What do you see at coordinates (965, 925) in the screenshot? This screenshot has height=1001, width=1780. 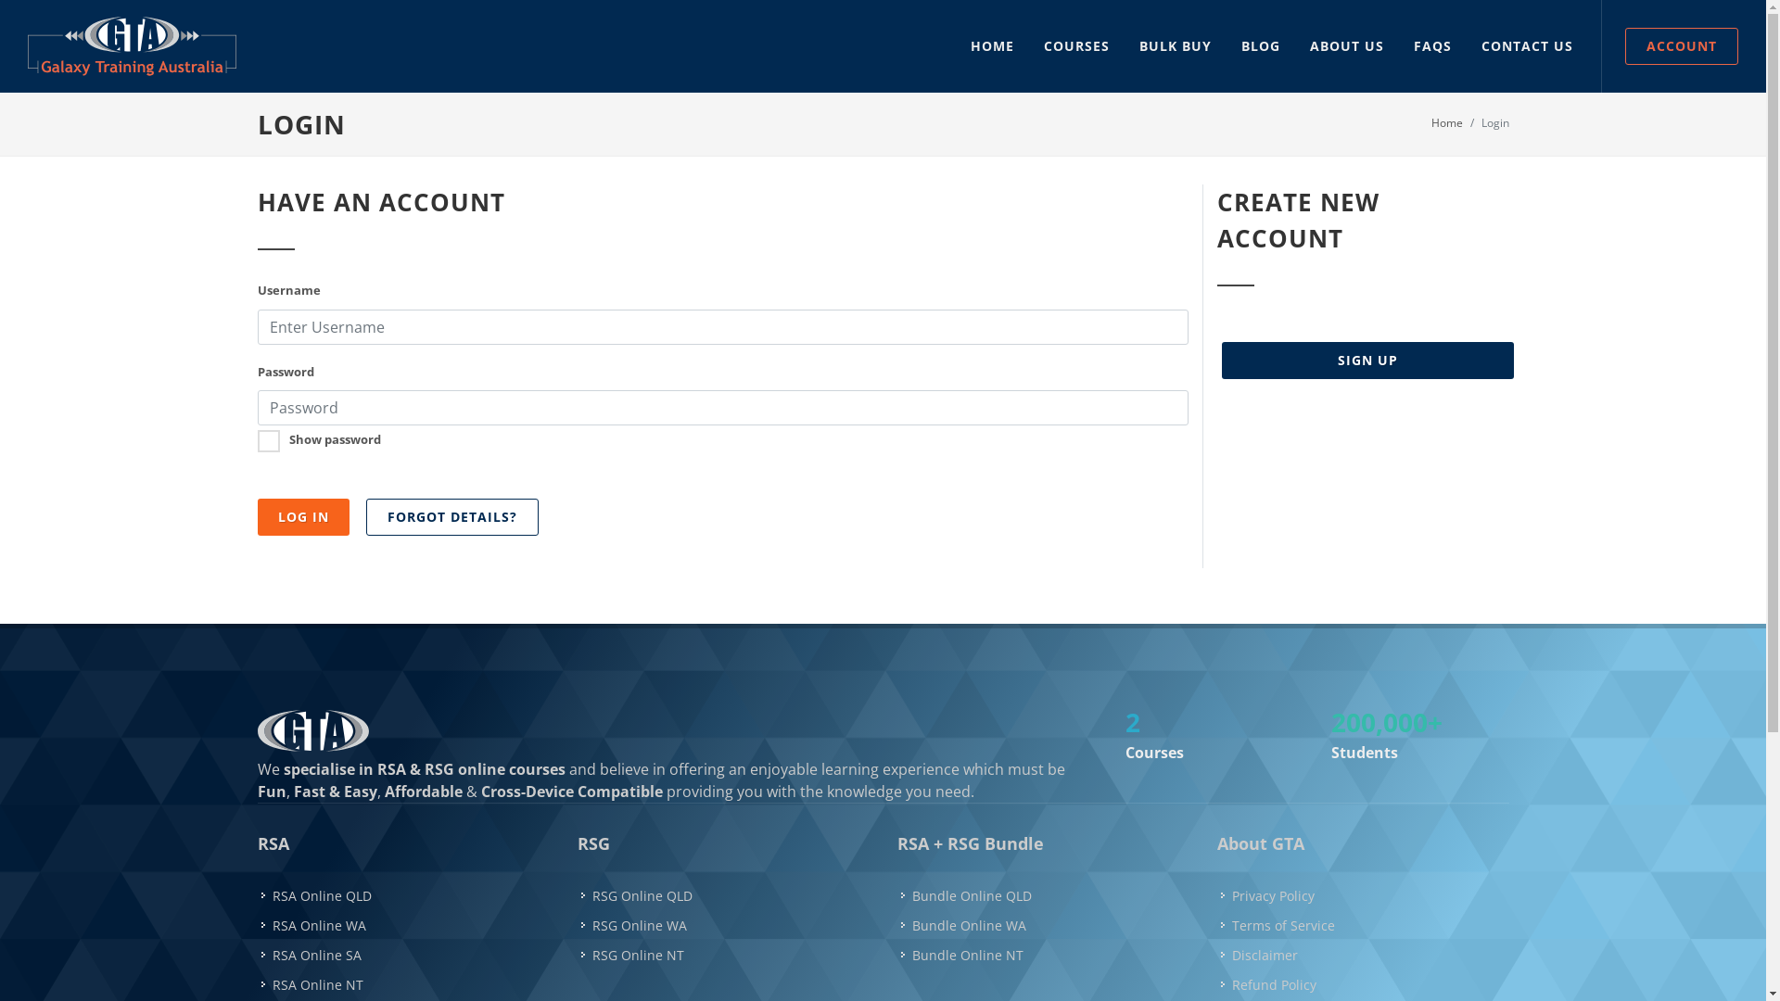 I see `Bundle Online WA` at bounding box center [965, 925].